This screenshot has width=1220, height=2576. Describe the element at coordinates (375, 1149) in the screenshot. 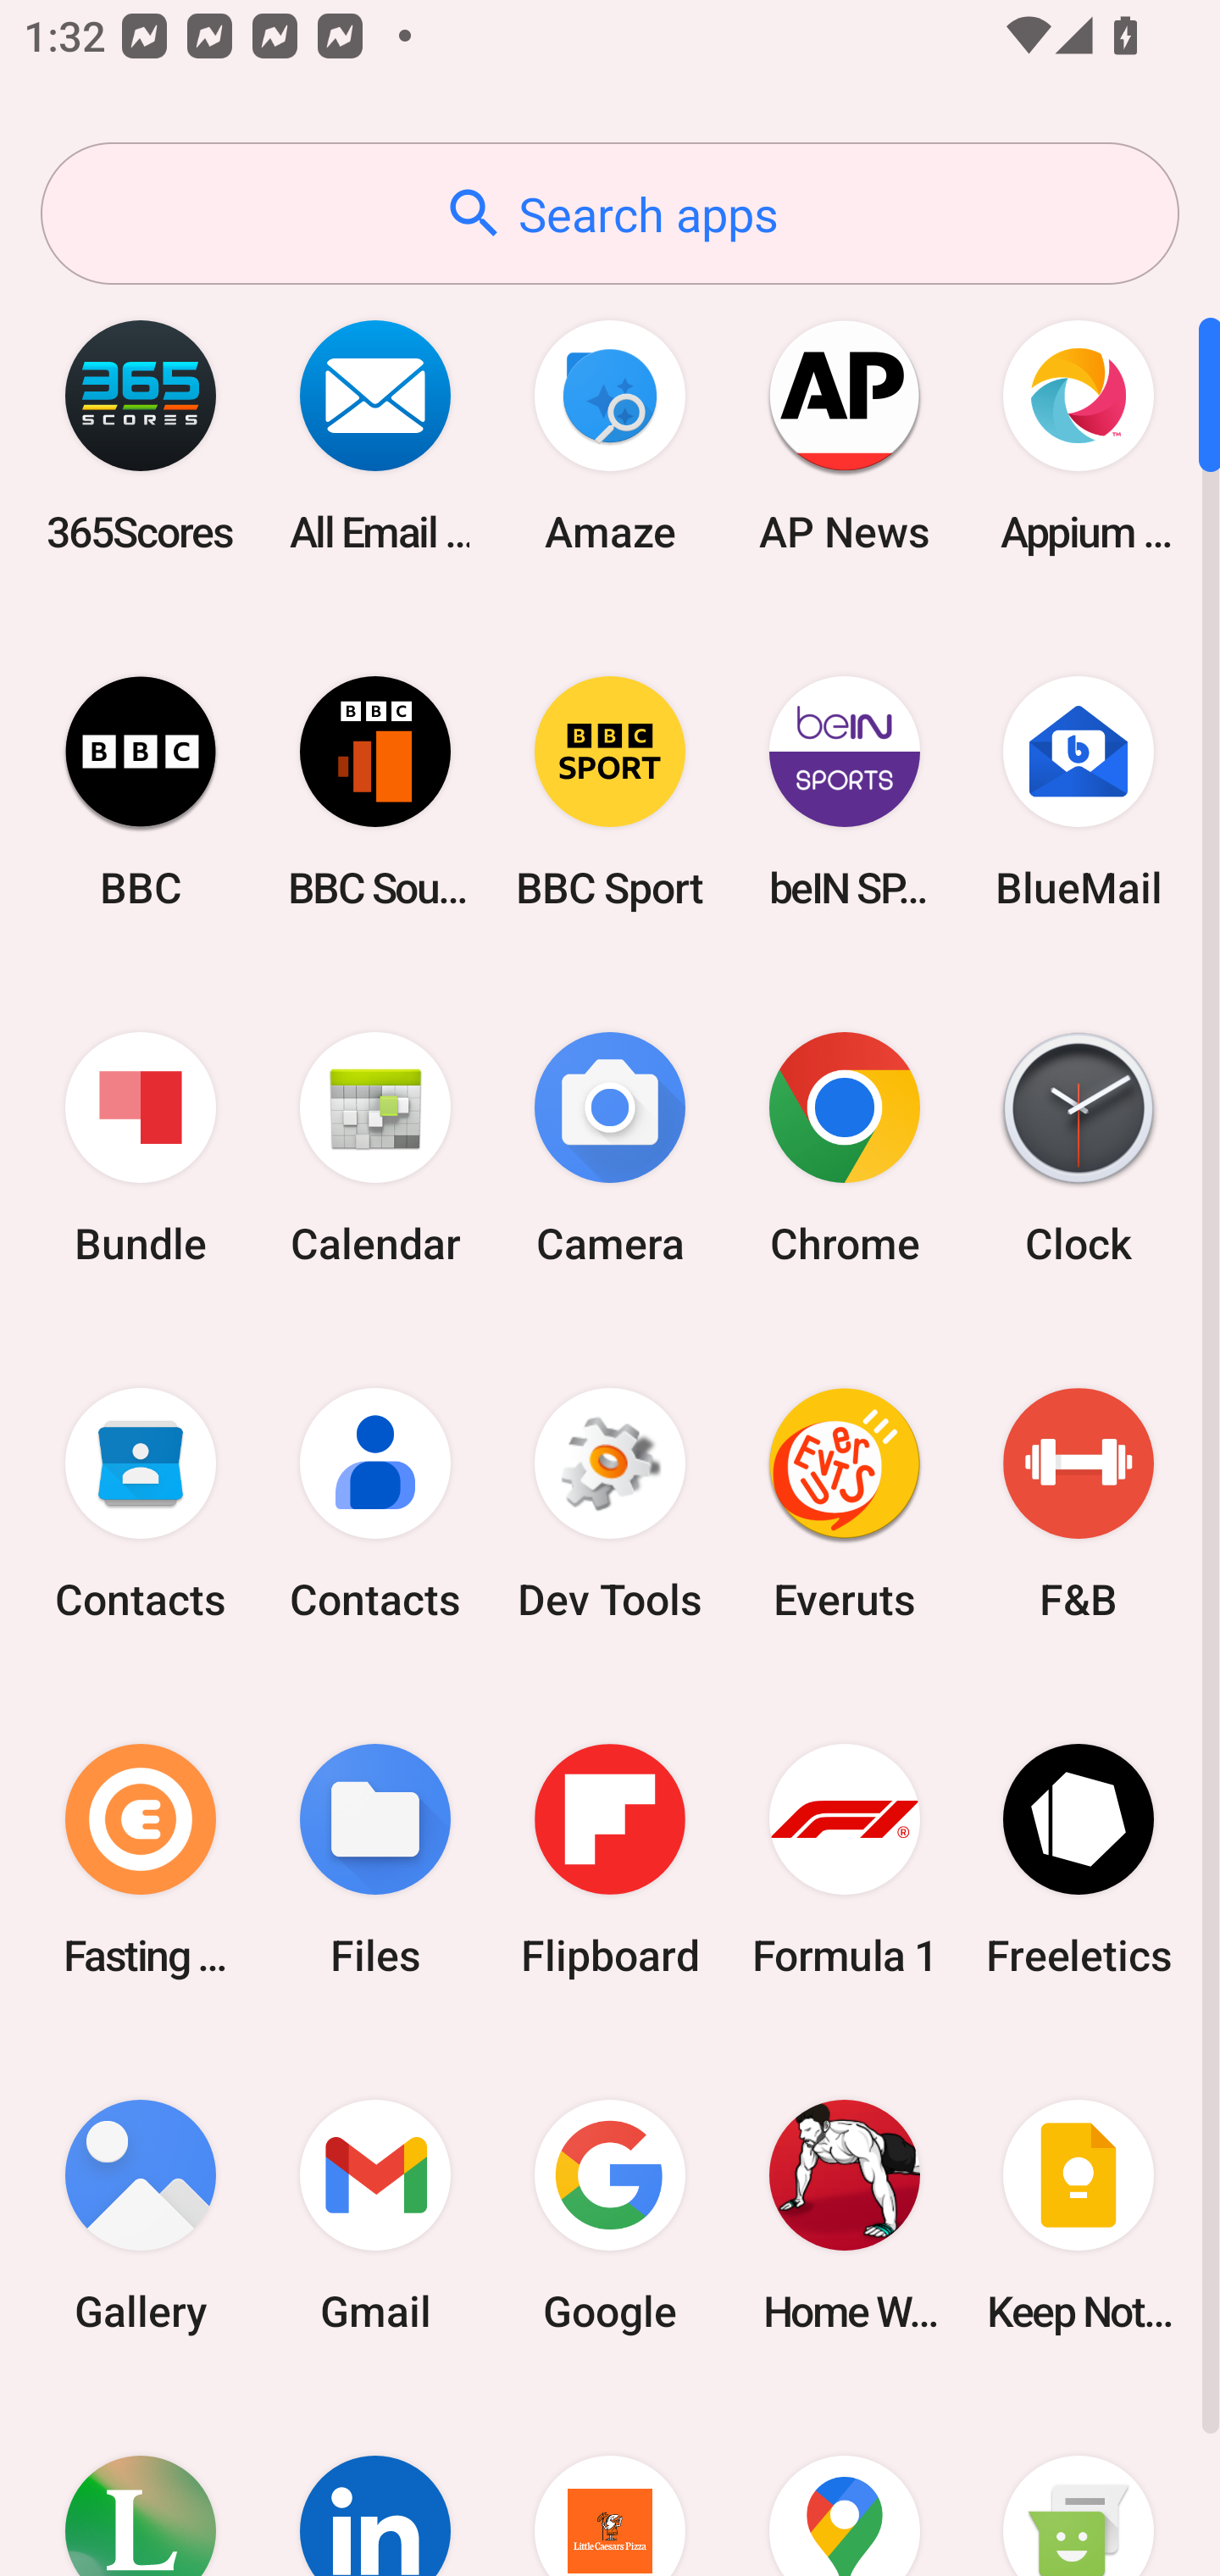

I see `Calendar` at that location.